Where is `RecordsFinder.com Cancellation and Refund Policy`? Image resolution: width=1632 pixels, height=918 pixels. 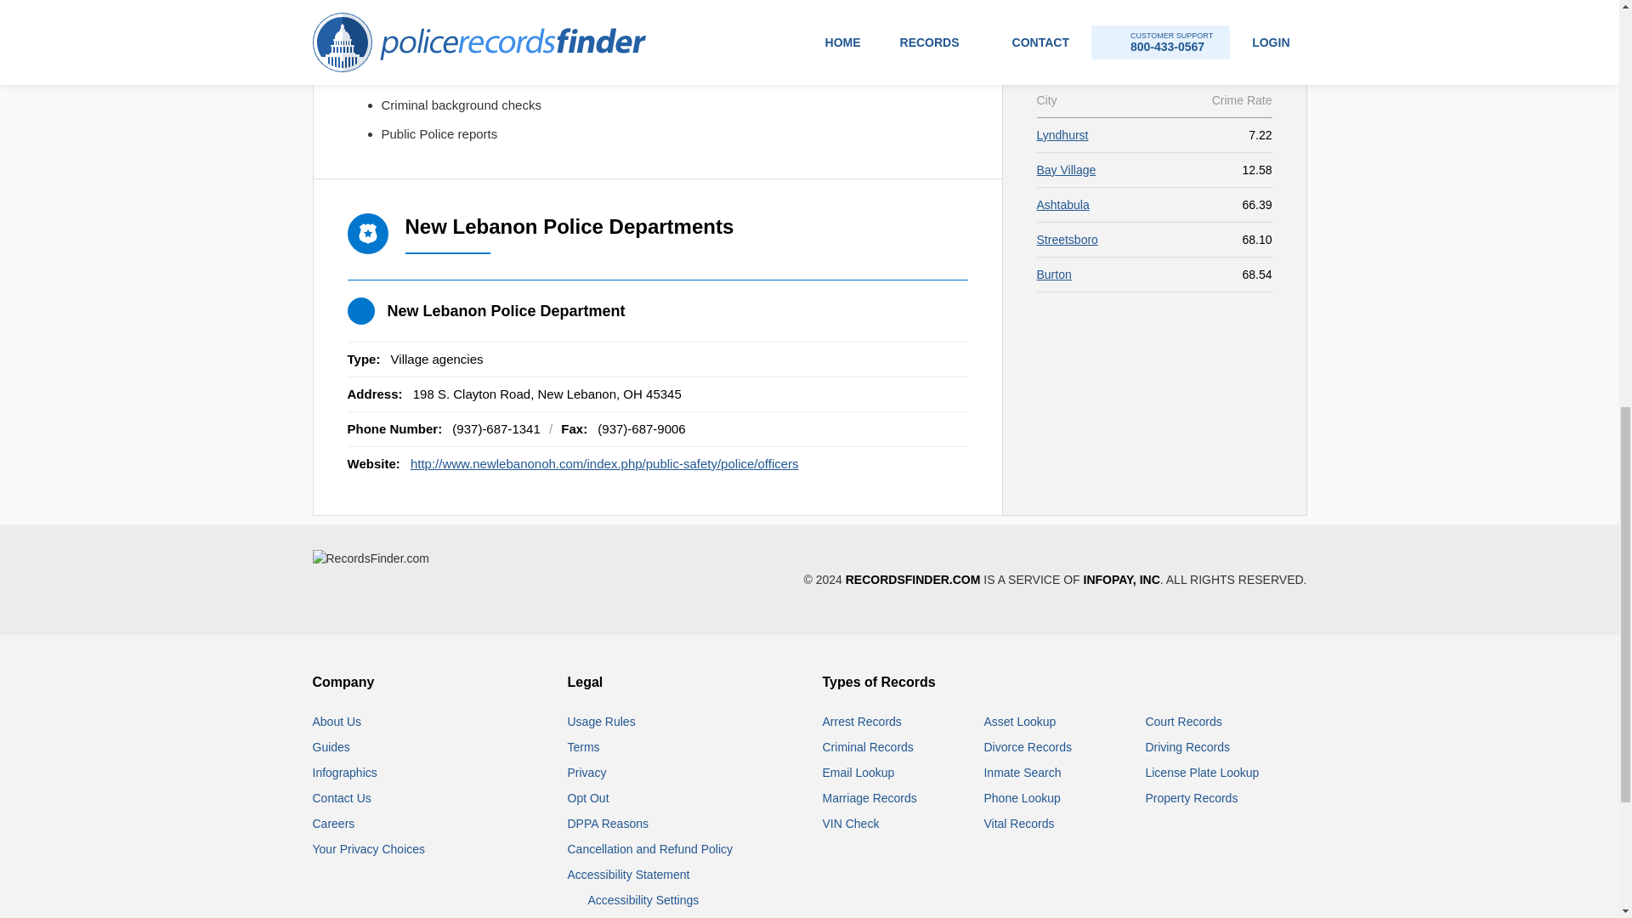 RecordsFinder.com Cancellation and Refund Policy is located at coordinates (650, 848).